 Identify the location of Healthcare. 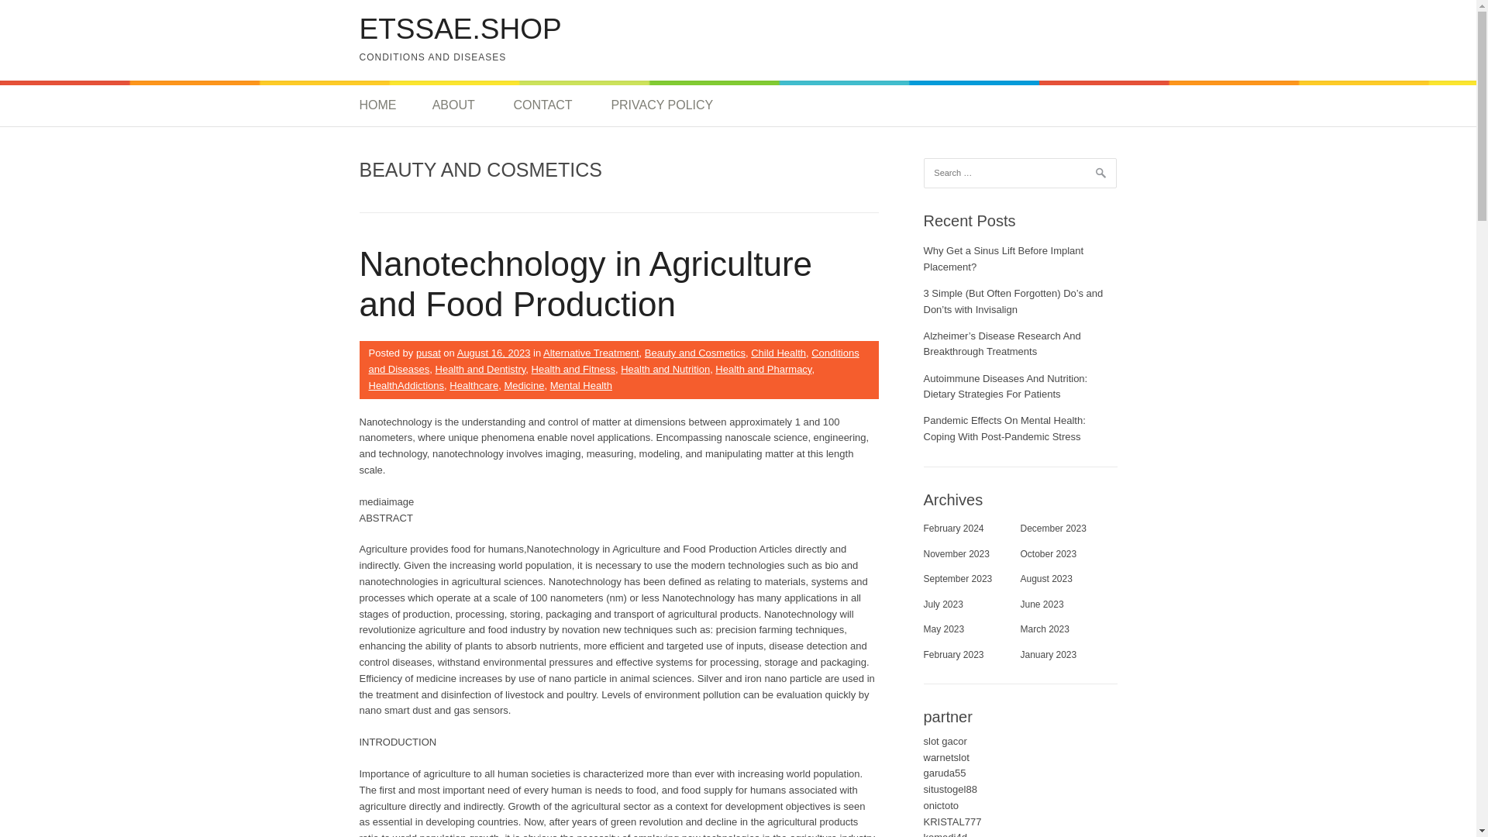
(474, 386).